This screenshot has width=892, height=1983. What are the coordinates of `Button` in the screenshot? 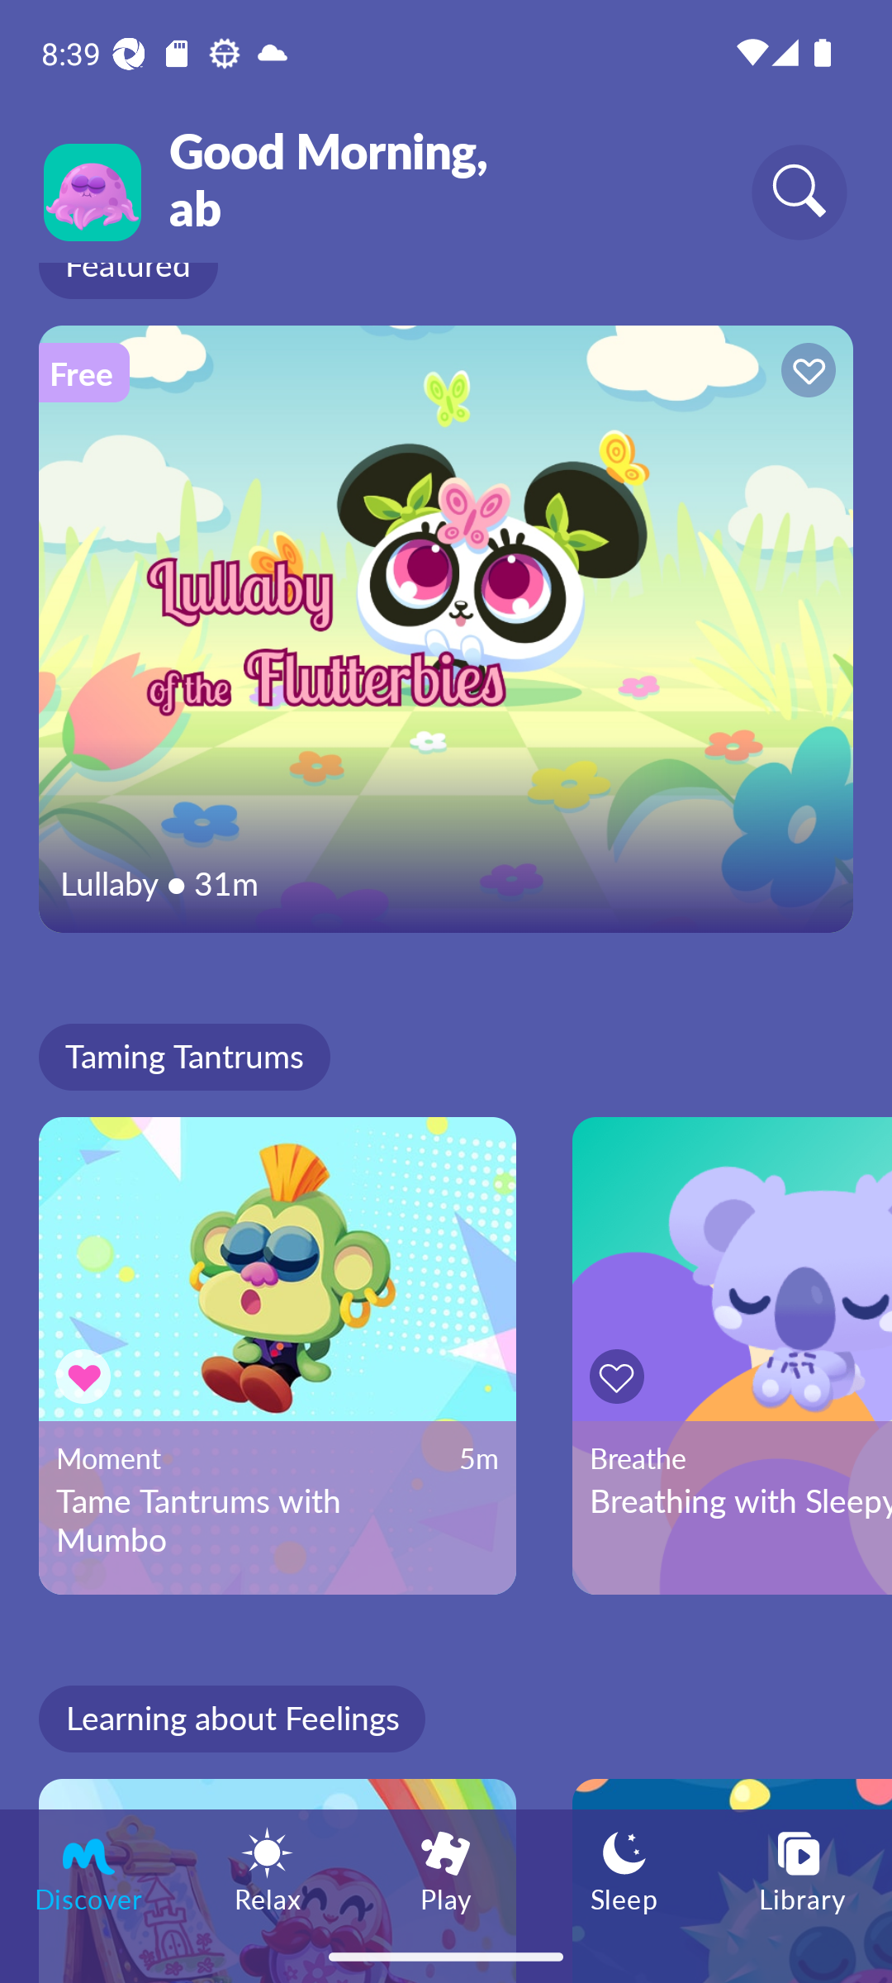 It's located at (88, 1377).